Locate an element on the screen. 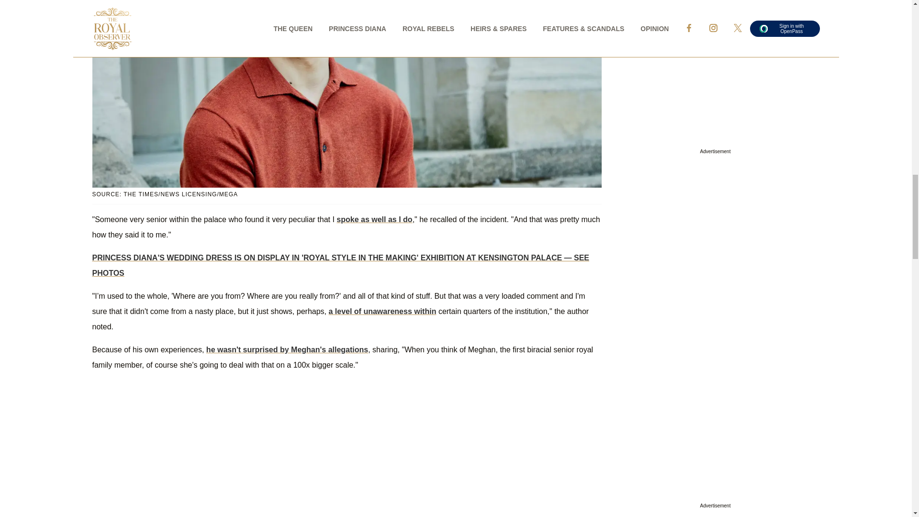  he wasn't surprised by Meghan's allegations is located at coordinates (287, 349).